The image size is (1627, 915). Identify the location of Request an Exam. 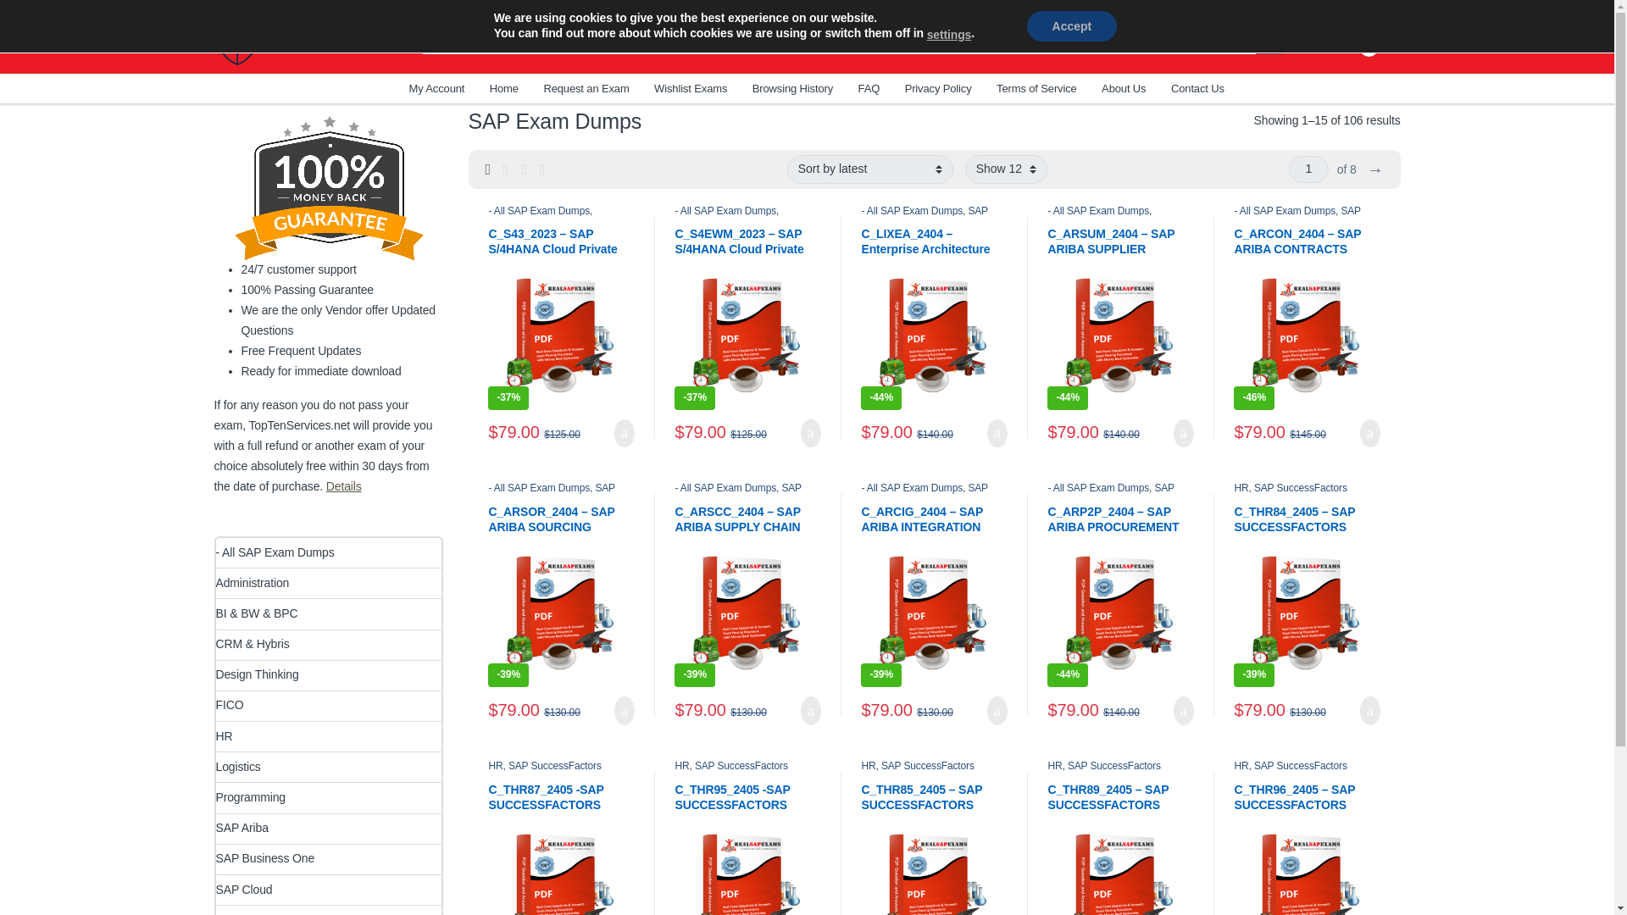
(586, 88).